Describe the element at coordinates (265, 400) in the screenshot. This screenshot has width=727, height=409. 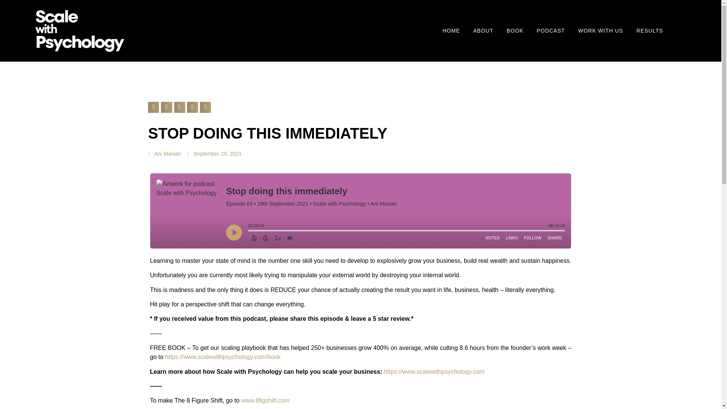
I see `www.8figshift.com` at that location.